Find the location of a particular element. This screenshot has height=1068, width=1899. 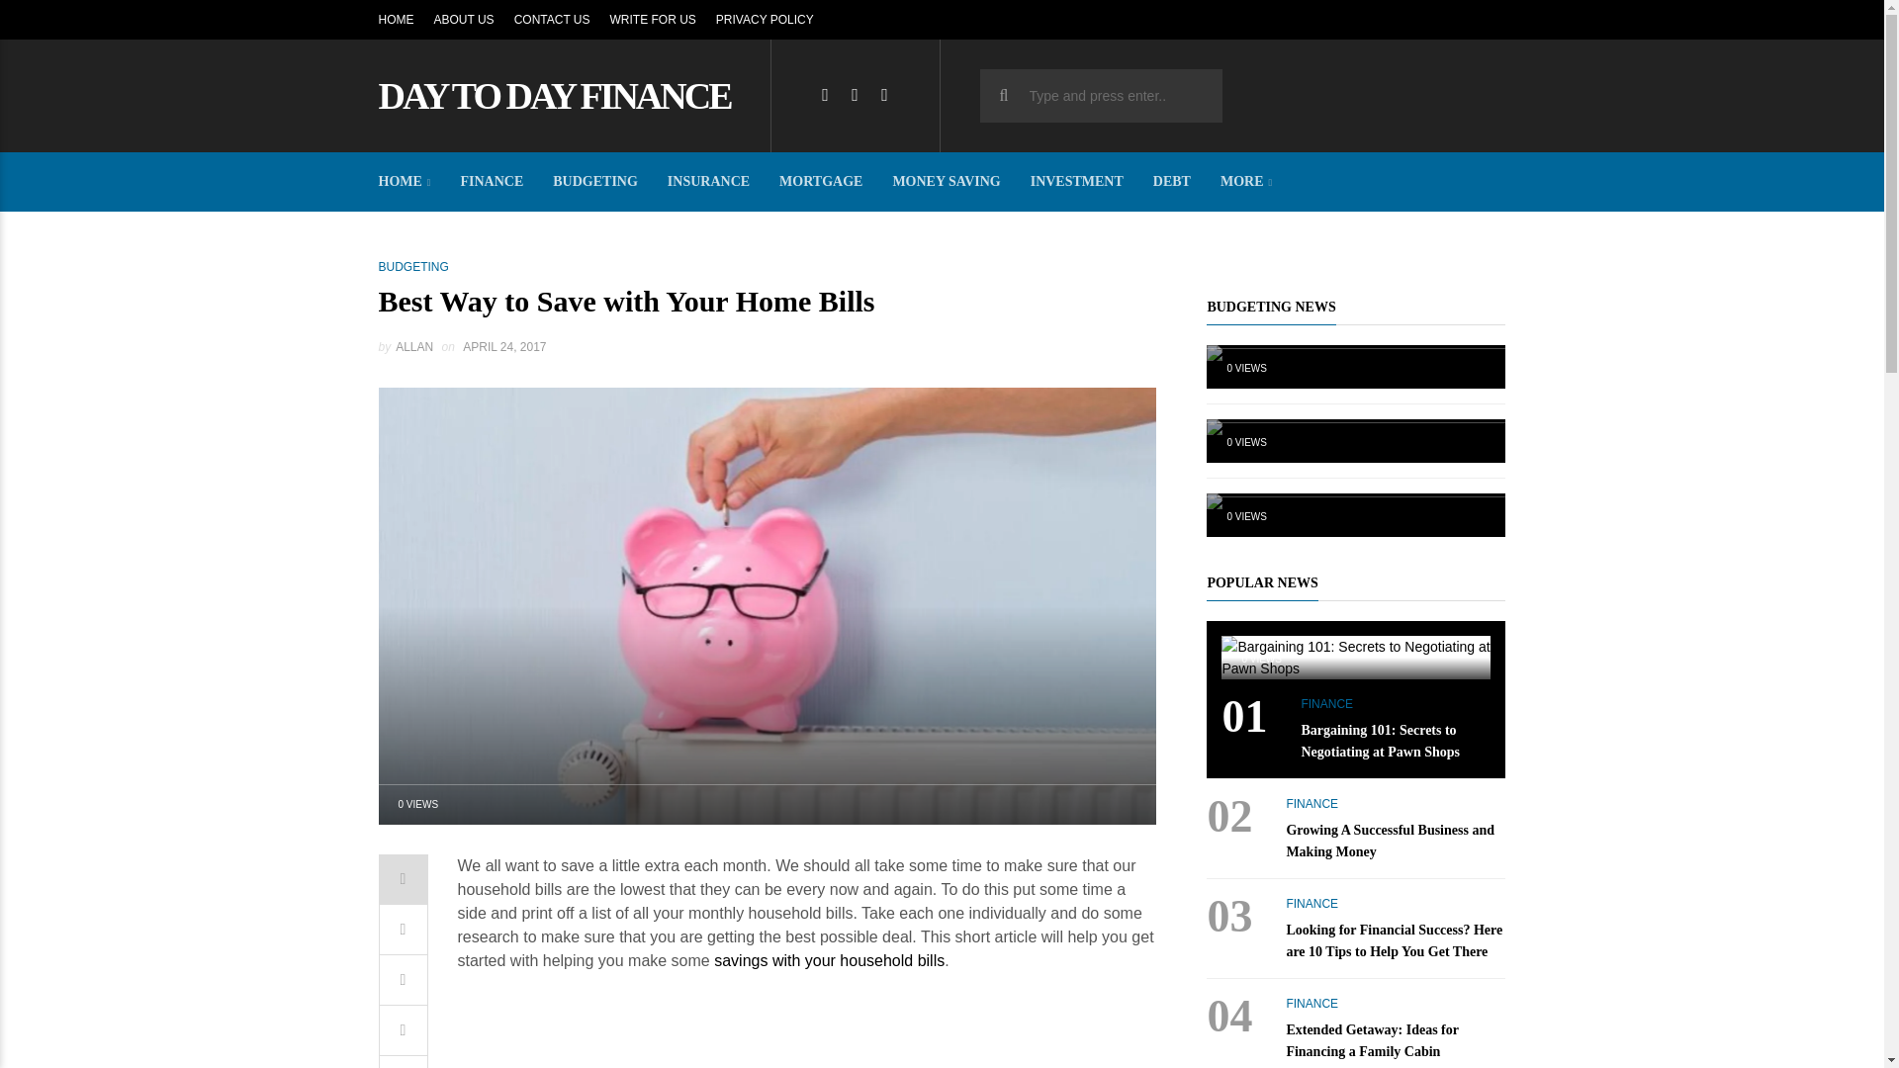

MONEY SAVING is located at coordinates (946, 182).